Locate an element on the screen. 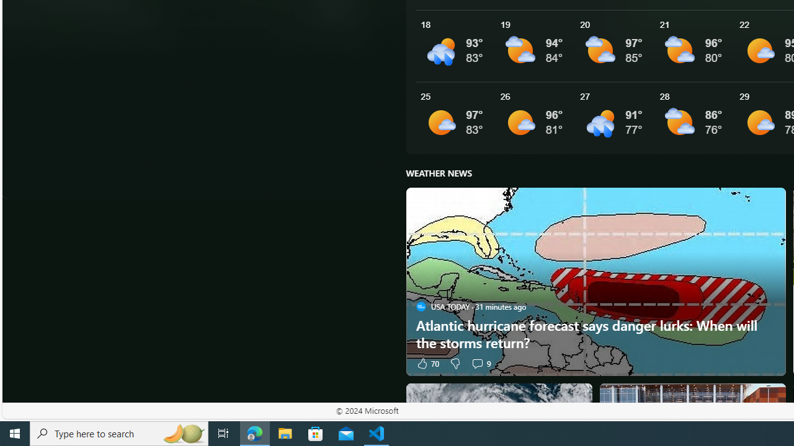 This screenshot has height=446, width=794. USA TODAY is located at coordinates (421, 306).